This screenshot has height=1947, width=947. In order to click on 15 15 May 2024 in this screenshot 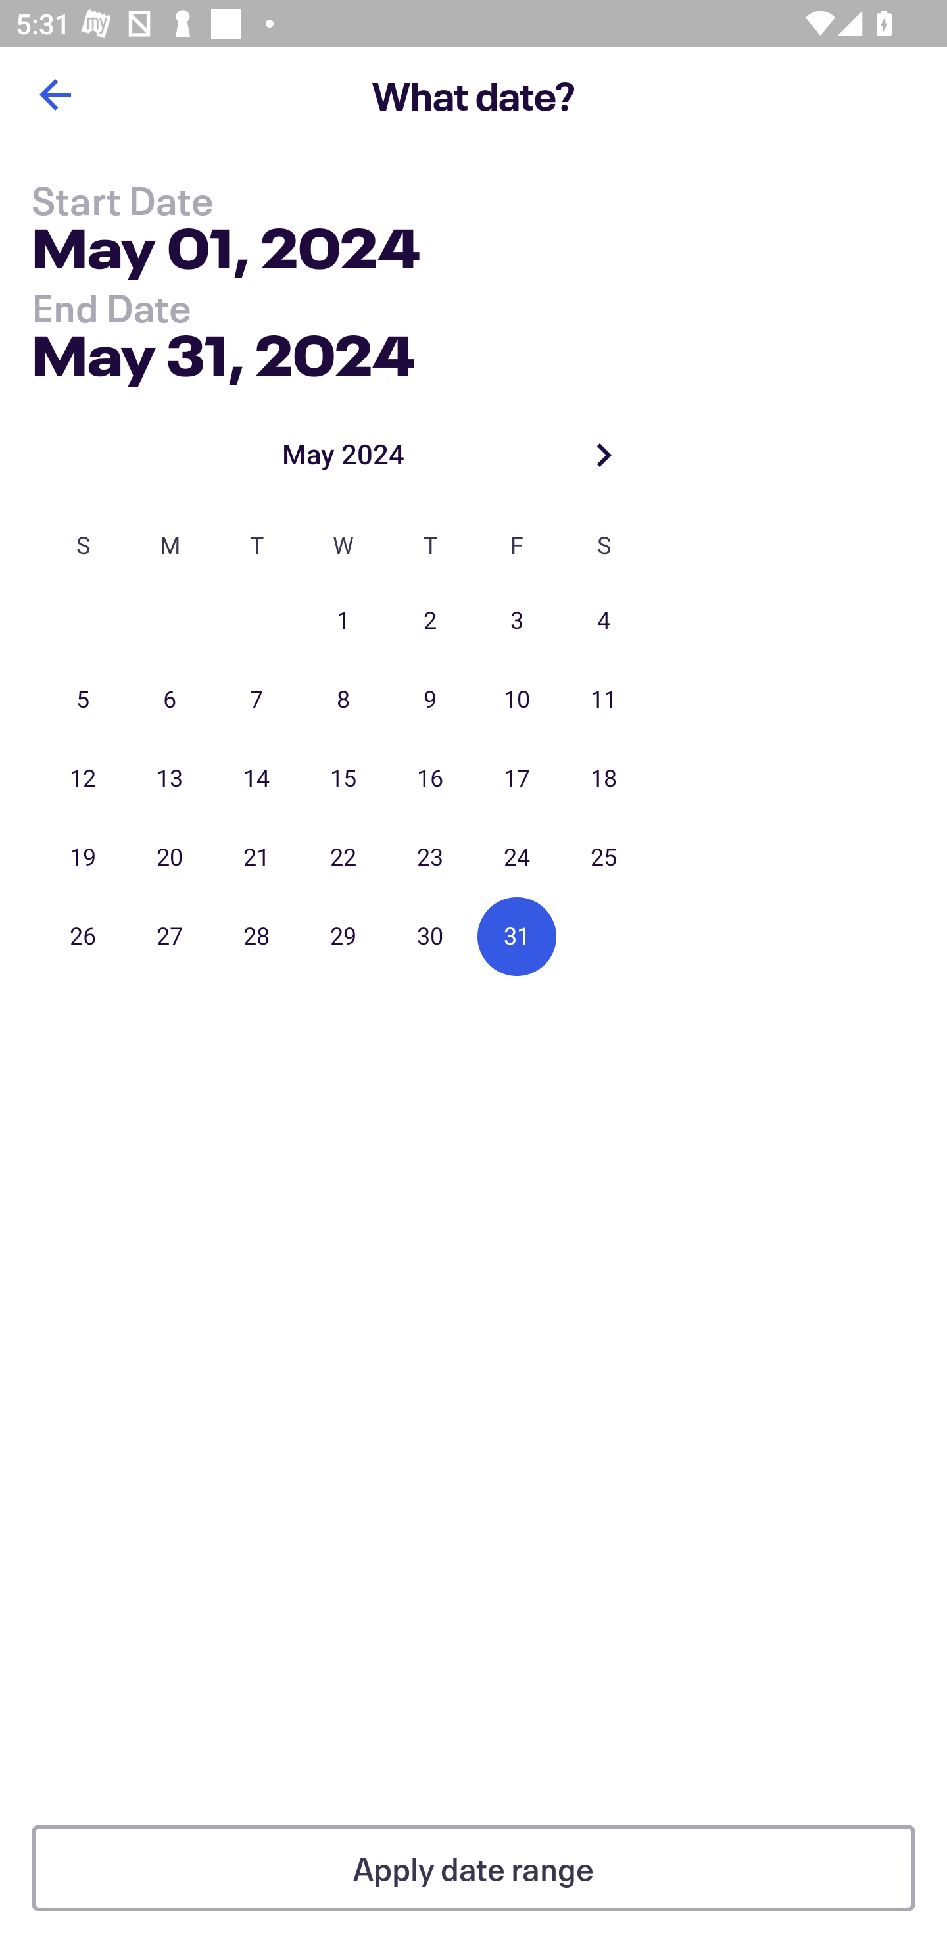, I will do `click(343, 779)`.